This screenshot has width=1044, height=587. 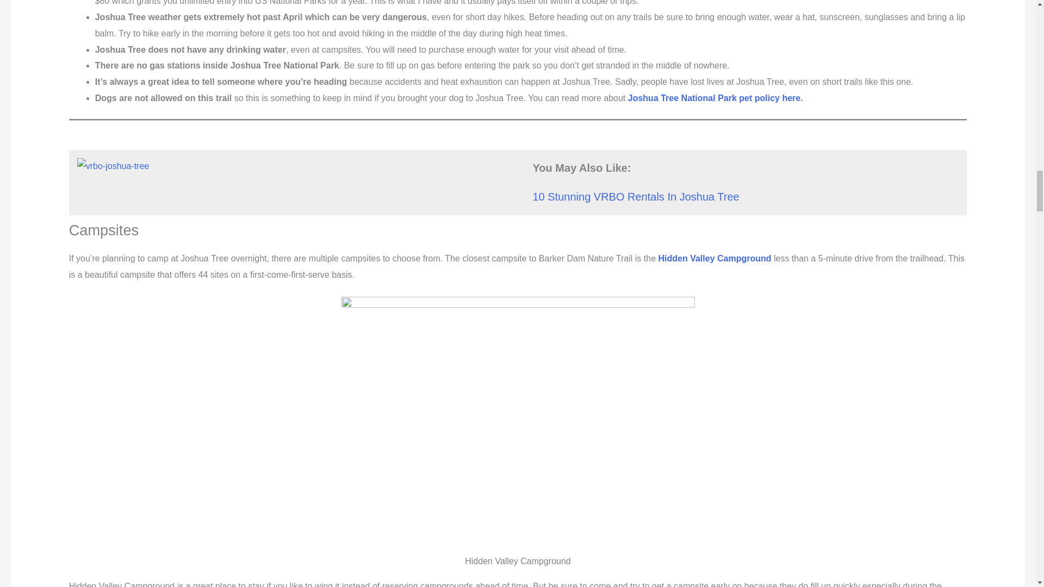 What do you see at coordinates (713, 98) in the screenshot?
I see ` Joshua Tree National Park pet policy here` at bounding box center [713, 98].